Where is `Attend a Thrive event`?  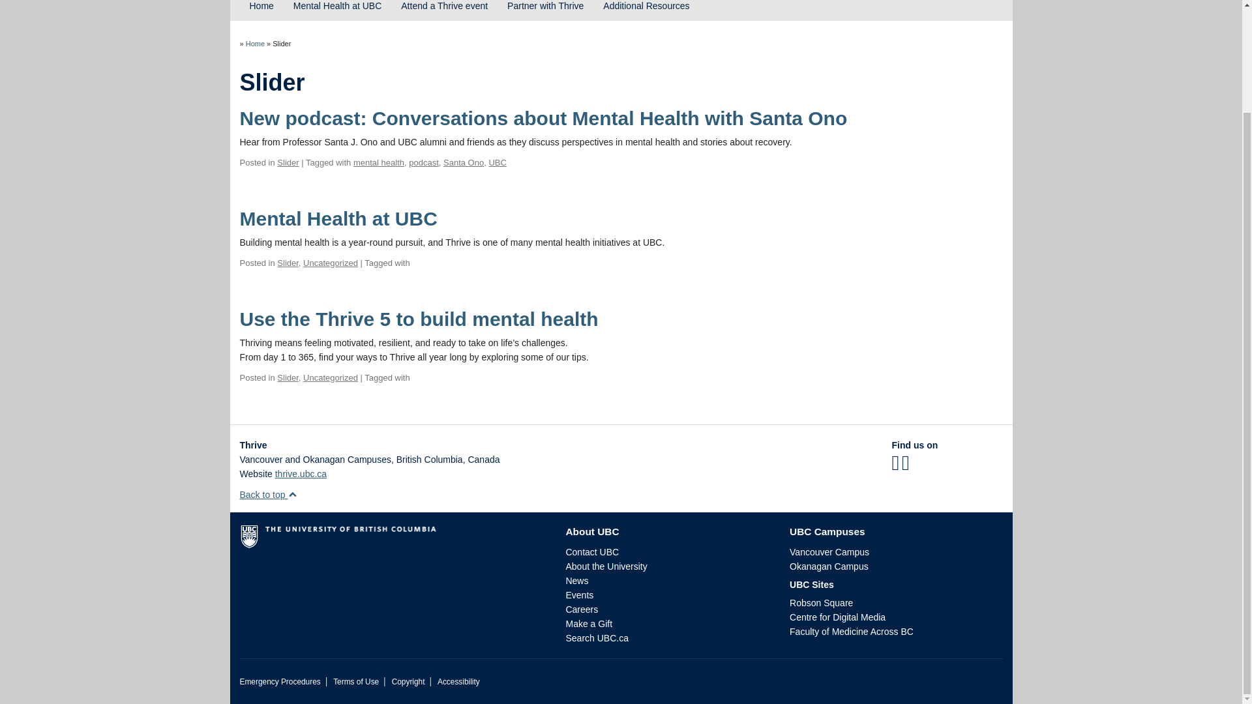 Attend a Thrive event is located at coordinates (443, 10).